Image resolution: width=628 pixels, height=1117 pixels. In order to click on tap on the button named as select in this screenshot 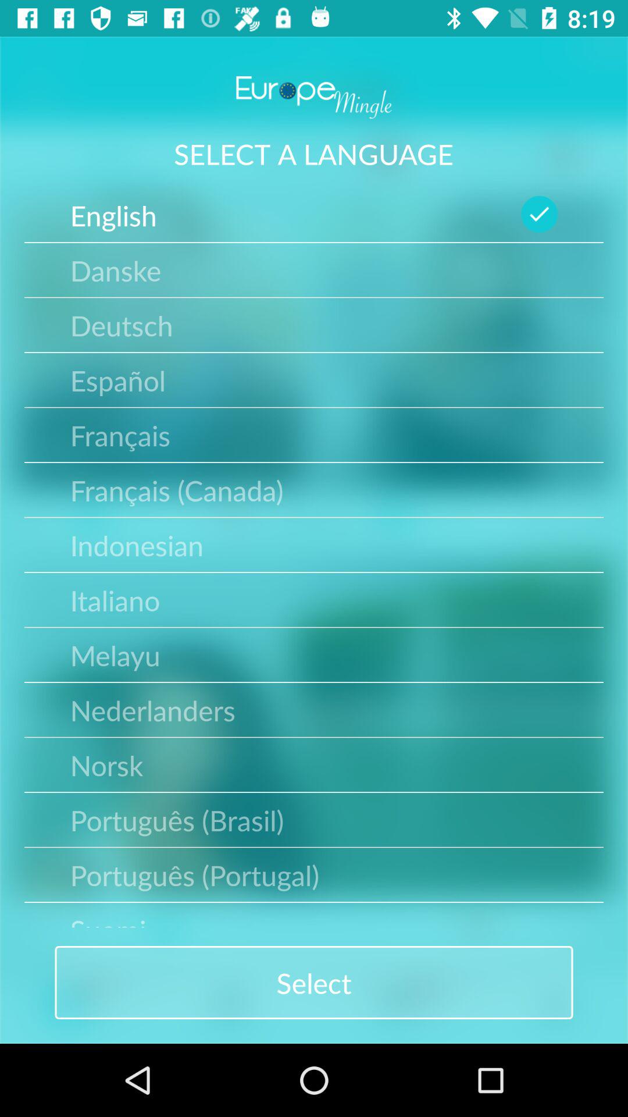, I will do `click(314, 983)`.